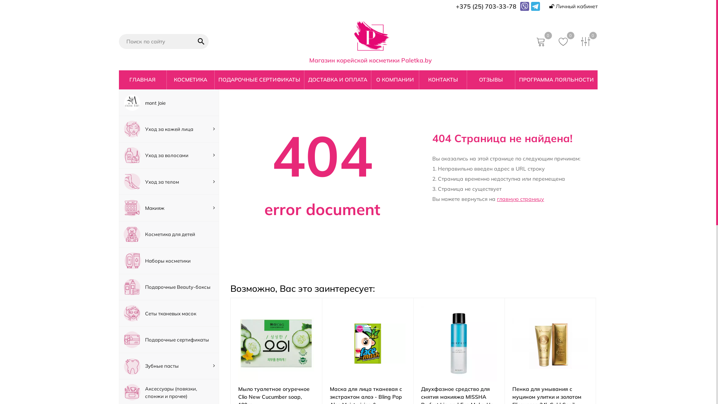 The width and height of the screenshot is (718, 404). Describe the element at coordinates (542, 41) in the screenshot. I see `0` at that location.